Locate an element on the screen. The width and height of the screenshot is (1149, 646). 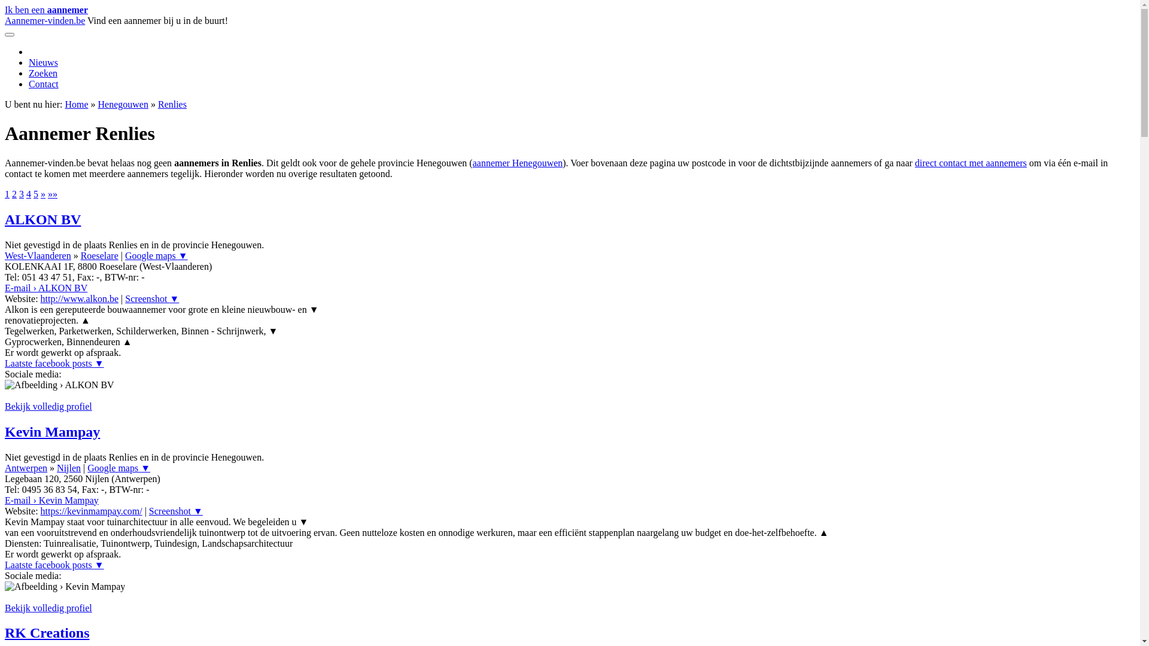
Henegouwen is located at coordinates (123, 104).